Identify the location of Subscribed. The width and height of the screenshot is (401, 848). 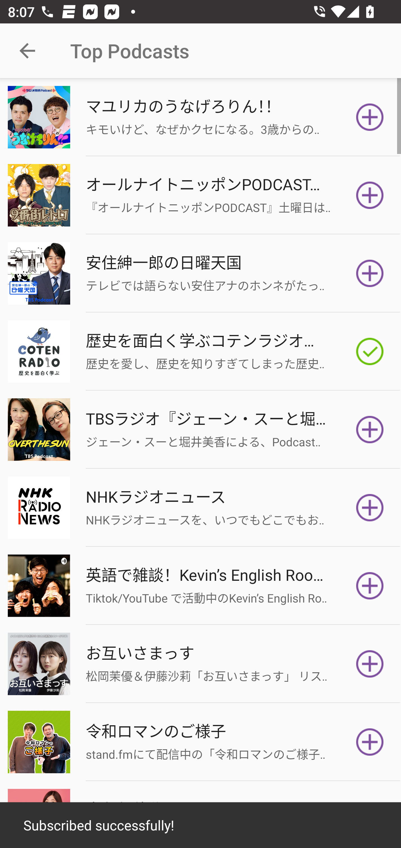
(370, 351).